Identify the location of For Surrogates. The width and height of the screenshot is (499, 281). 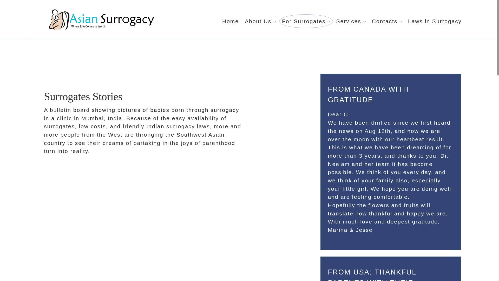
(69, 12).